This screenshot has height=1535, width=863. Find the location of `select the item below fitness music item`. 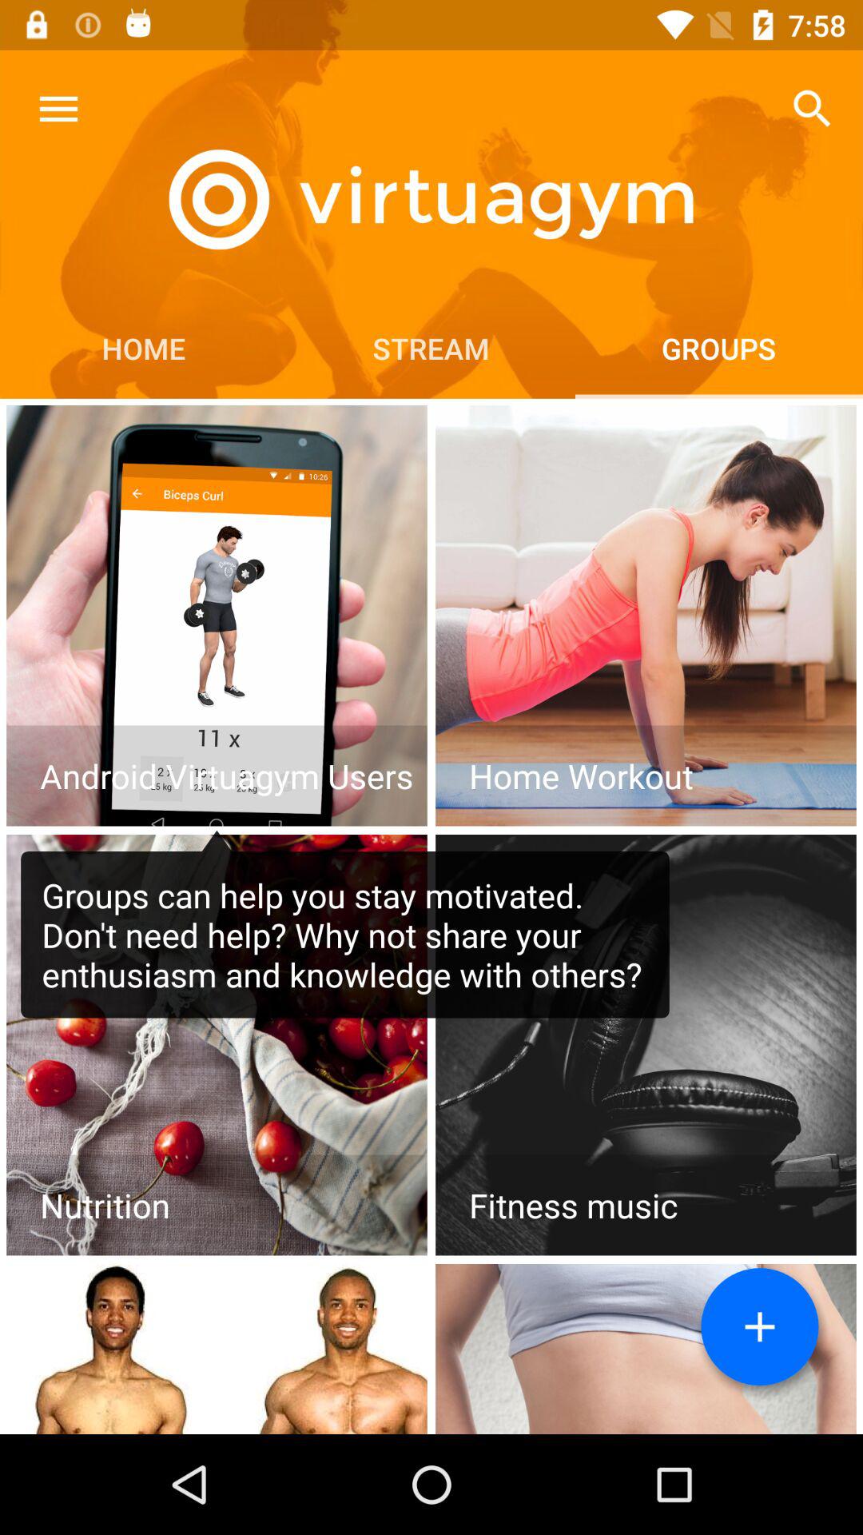

select the item below fitness music item is located at coordinates (760, 1327).